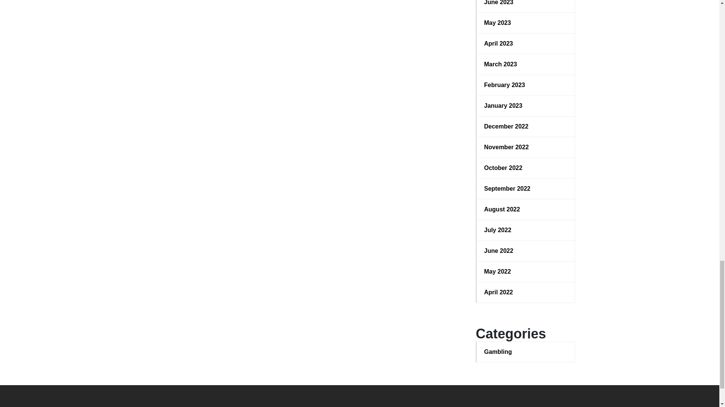 The width and height of the screenshot is (725, 407). Describe the element at coordinates (526, 44) in the screenshot. I see `April 2023` at that location.